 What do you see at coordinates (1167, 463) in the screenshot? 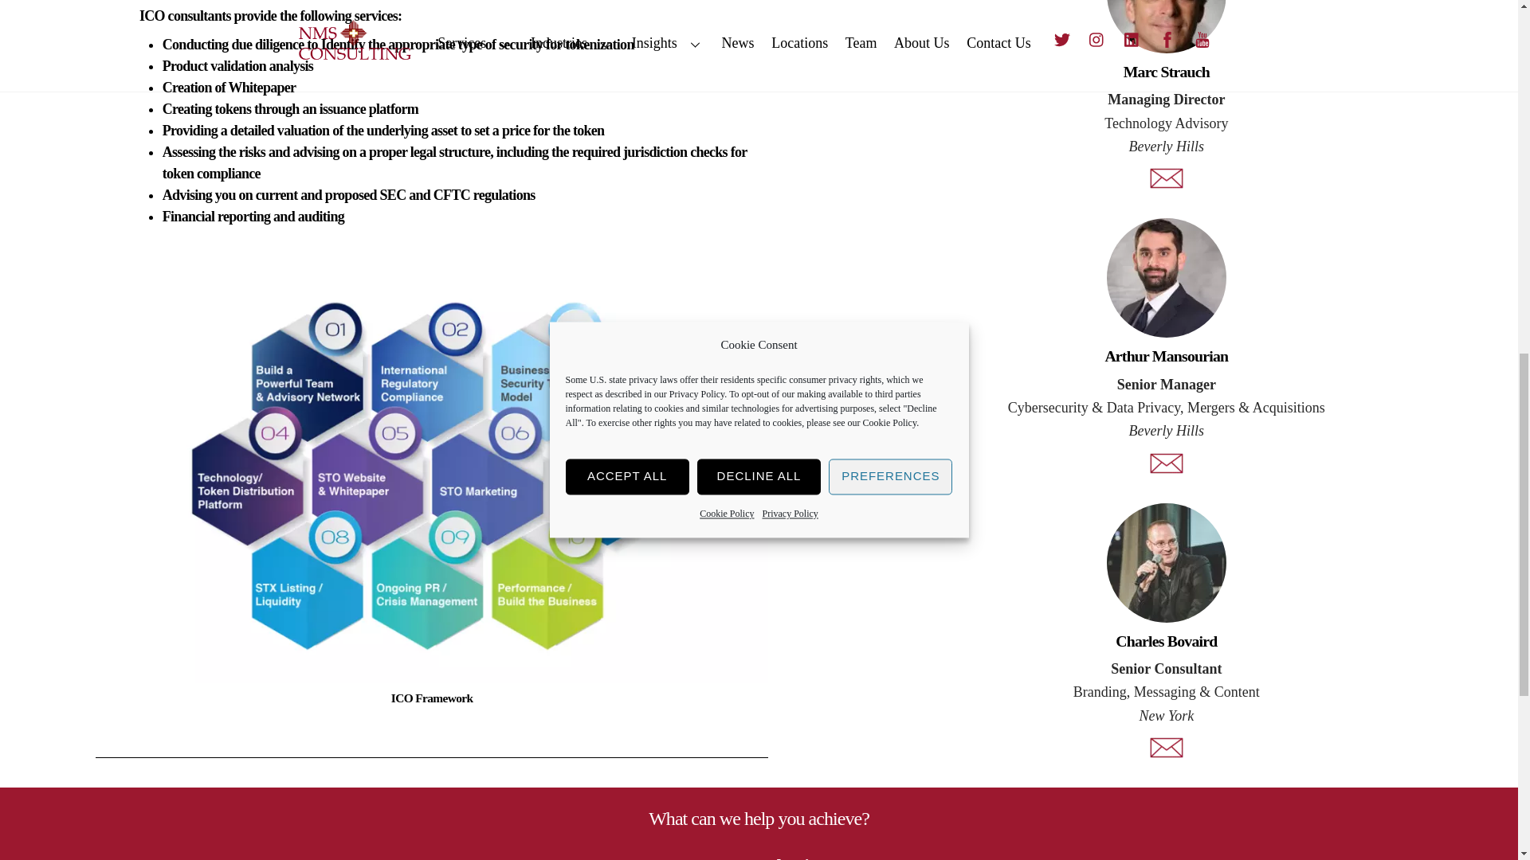
I see `email` at bounding box center [1167, 463].